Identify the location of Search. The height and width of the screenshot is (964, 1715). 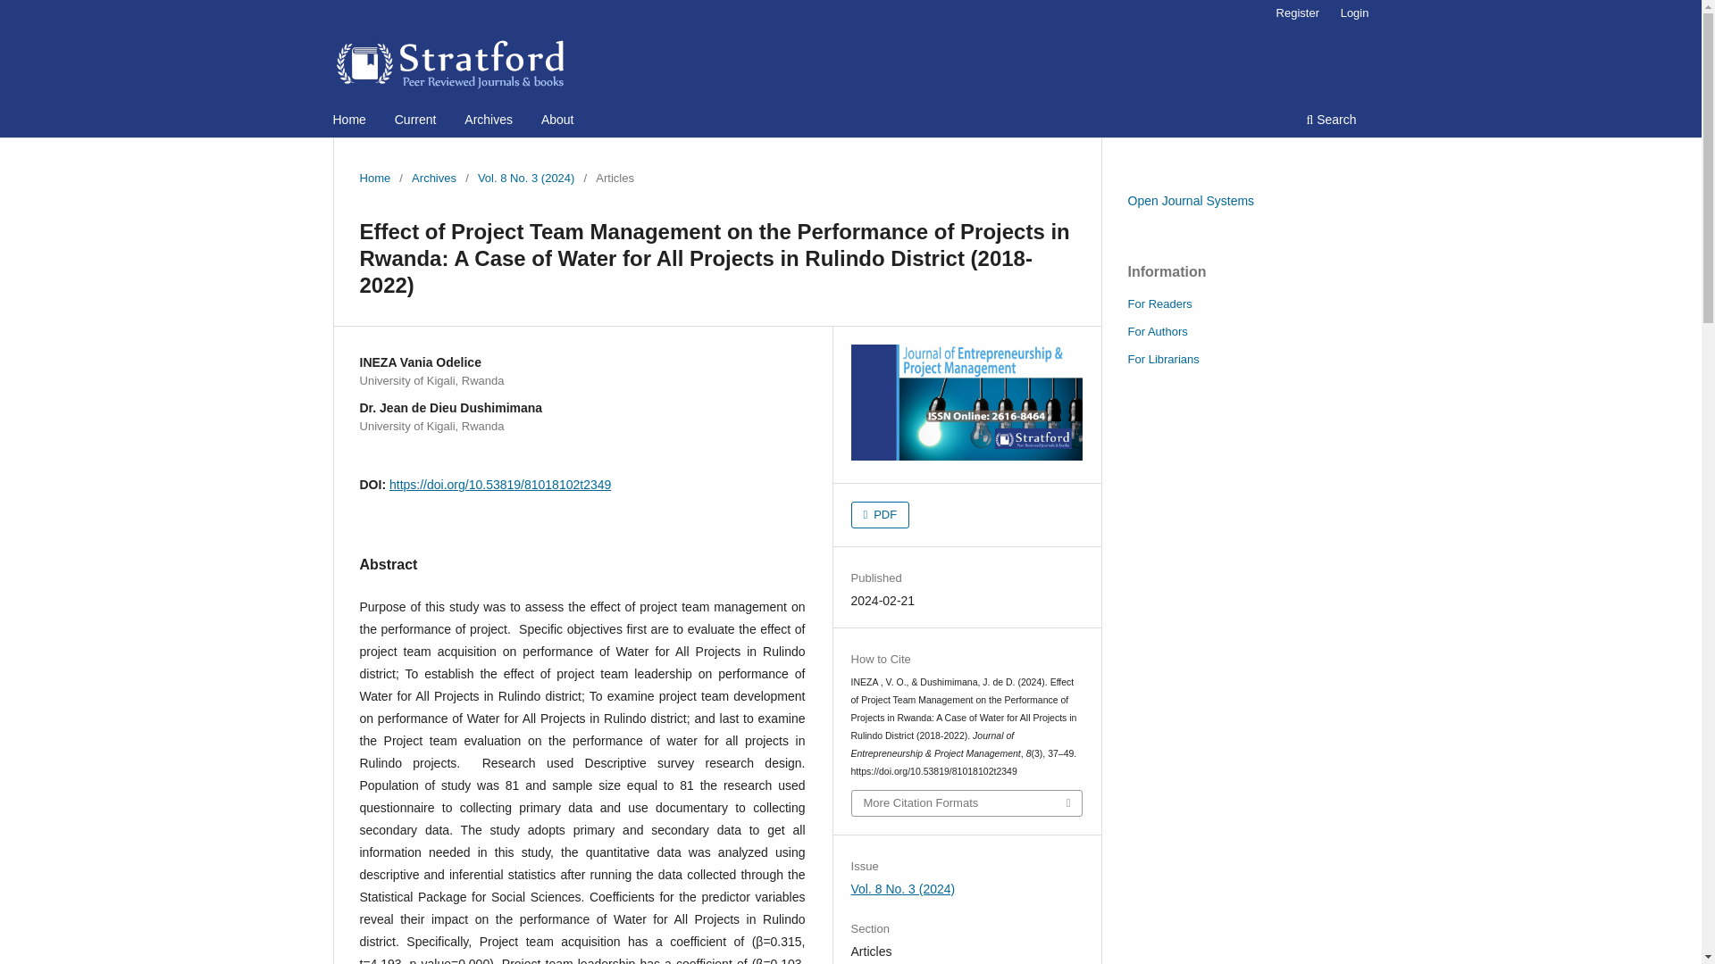
(1331, 121).